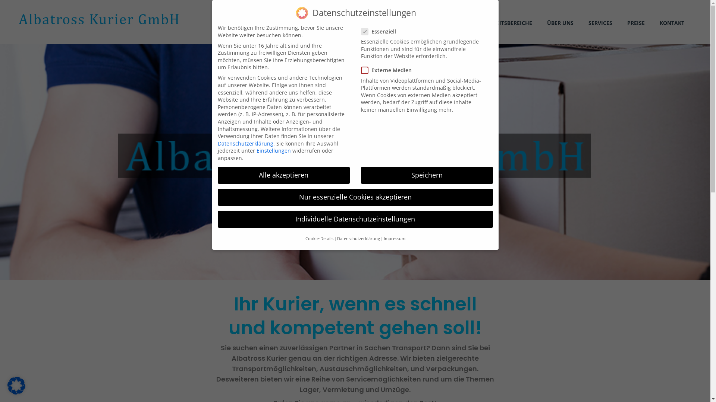 The image size is (716, 402). What do you see at coordinates (604, 29) in the screenshot?
I see `SERVICES` at bounding box center [604, 29].